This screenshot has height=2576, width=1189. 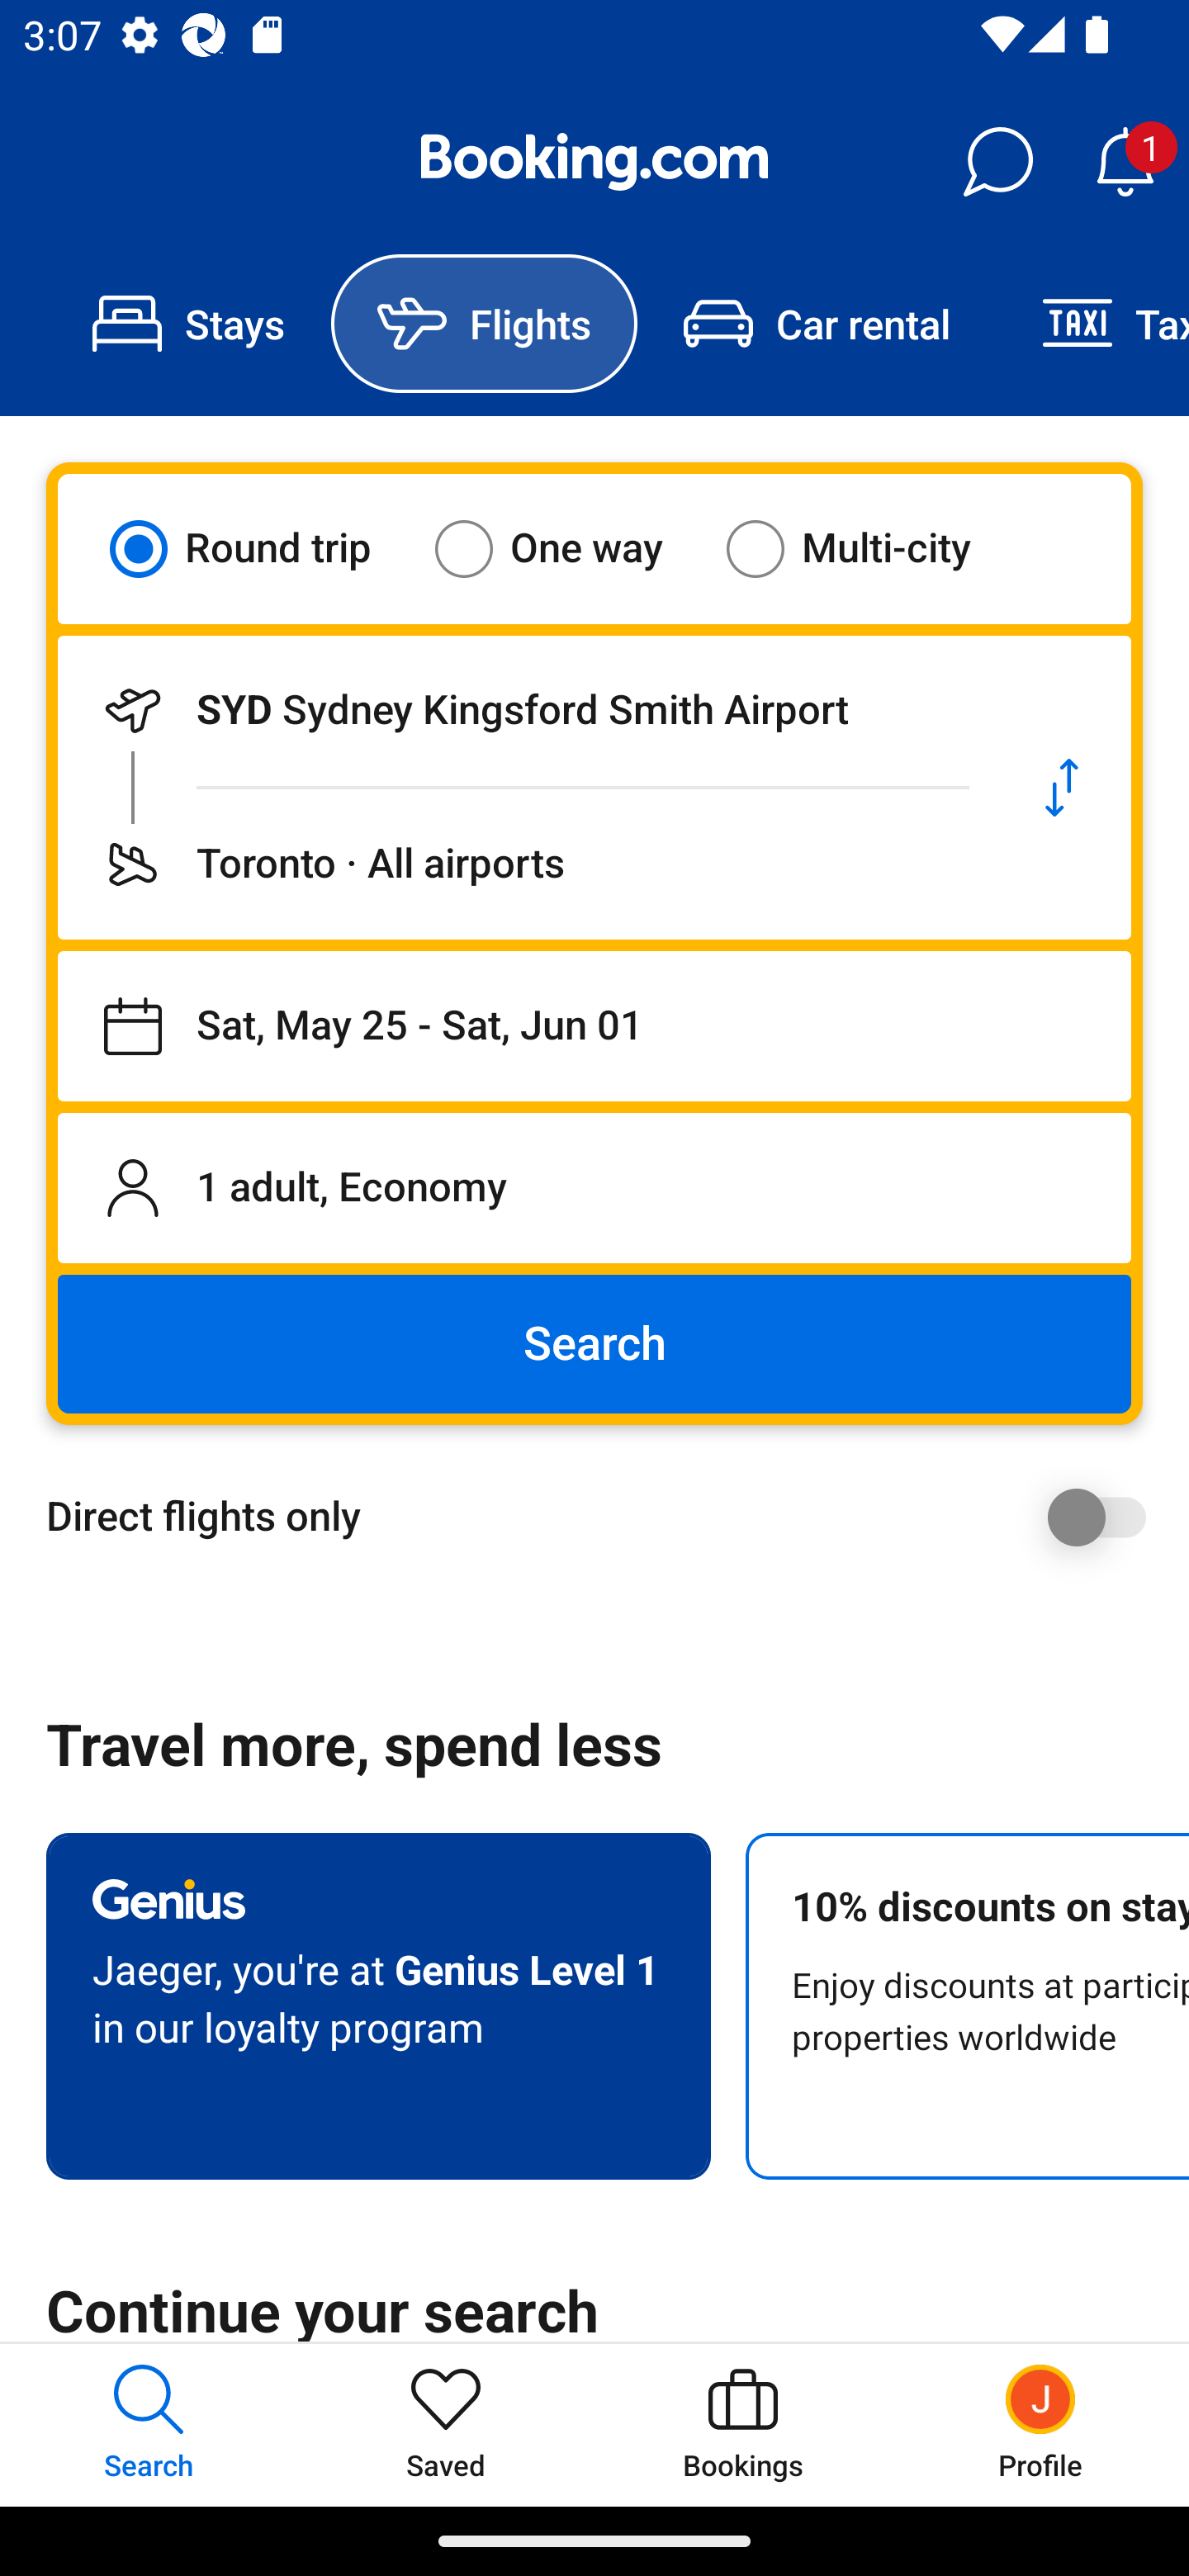 I want to click on Multi-city, so click(x=869, y=548).